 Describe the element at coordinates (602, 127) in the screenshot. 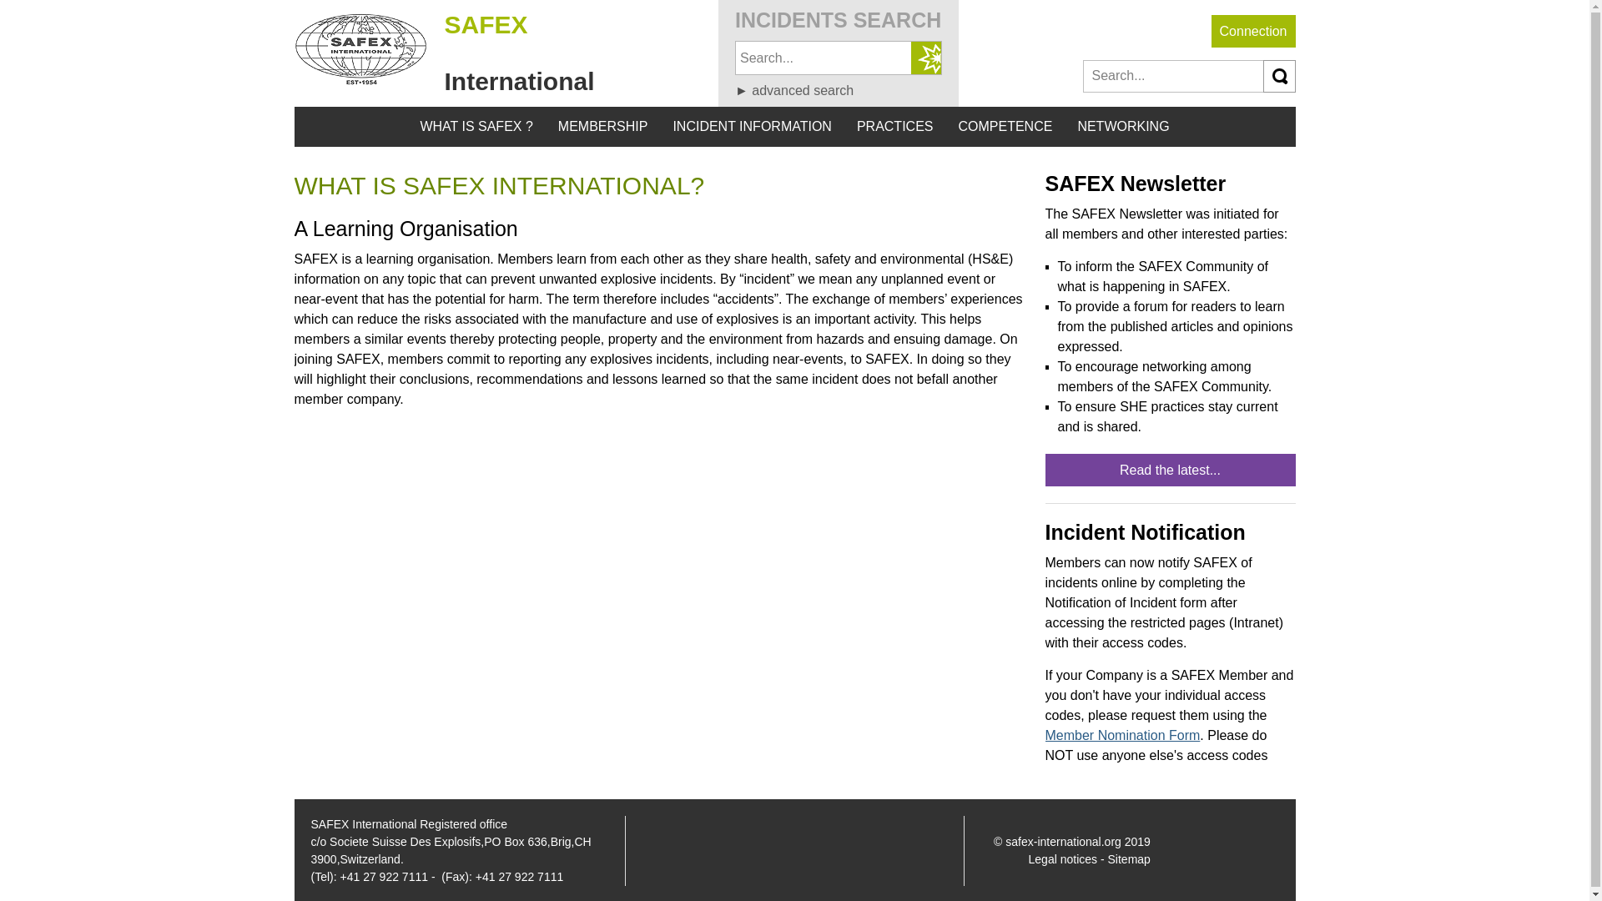

I see `MEMBERSHIP` at that location.